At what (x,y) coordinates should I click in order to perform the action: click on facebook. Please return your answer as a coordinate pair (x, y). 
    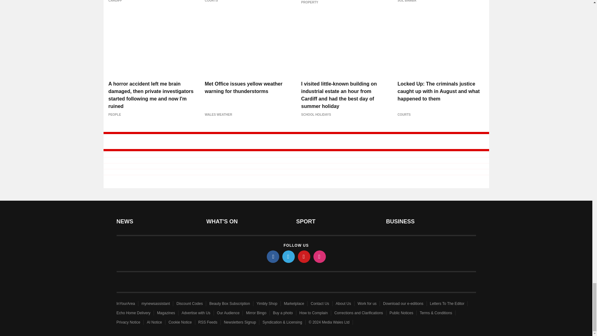
    Looking at the image, I should click on (273, 256).